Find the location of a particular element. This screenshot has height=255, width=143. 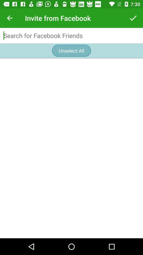

launch icon at the top left corner is located at coordinates (10, 18).